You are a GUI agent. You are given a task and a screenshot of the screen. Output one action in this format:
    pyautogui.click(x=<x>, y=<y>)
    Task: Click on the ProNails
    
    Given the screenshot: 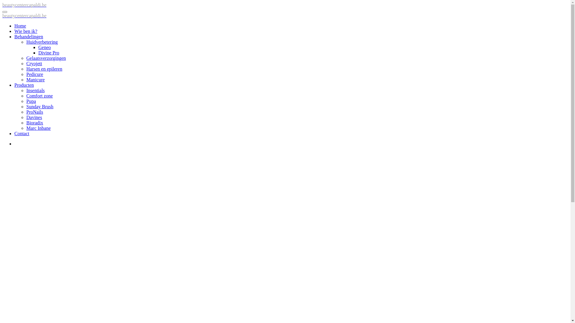 What is the action you would take?
    pyautogui.click(x=35, y=112)
    